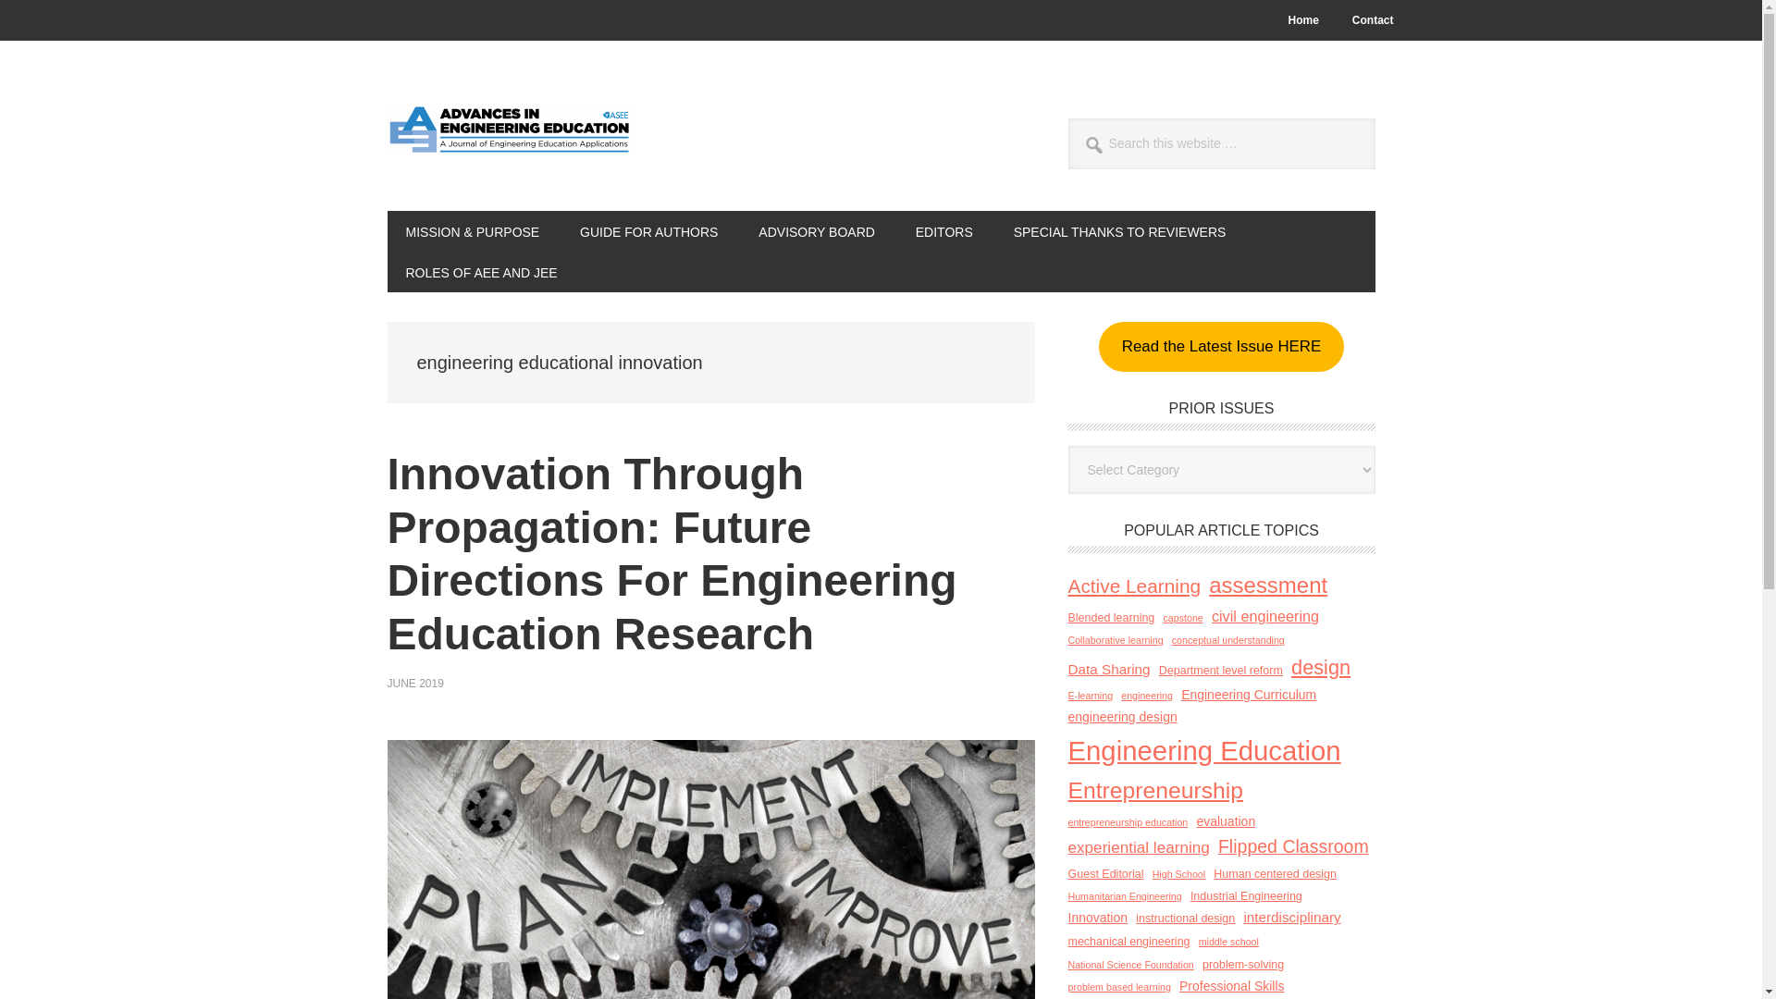 This screenshot has height=999, width=1776. I want to click on experiential learning, so click(1138, 847).